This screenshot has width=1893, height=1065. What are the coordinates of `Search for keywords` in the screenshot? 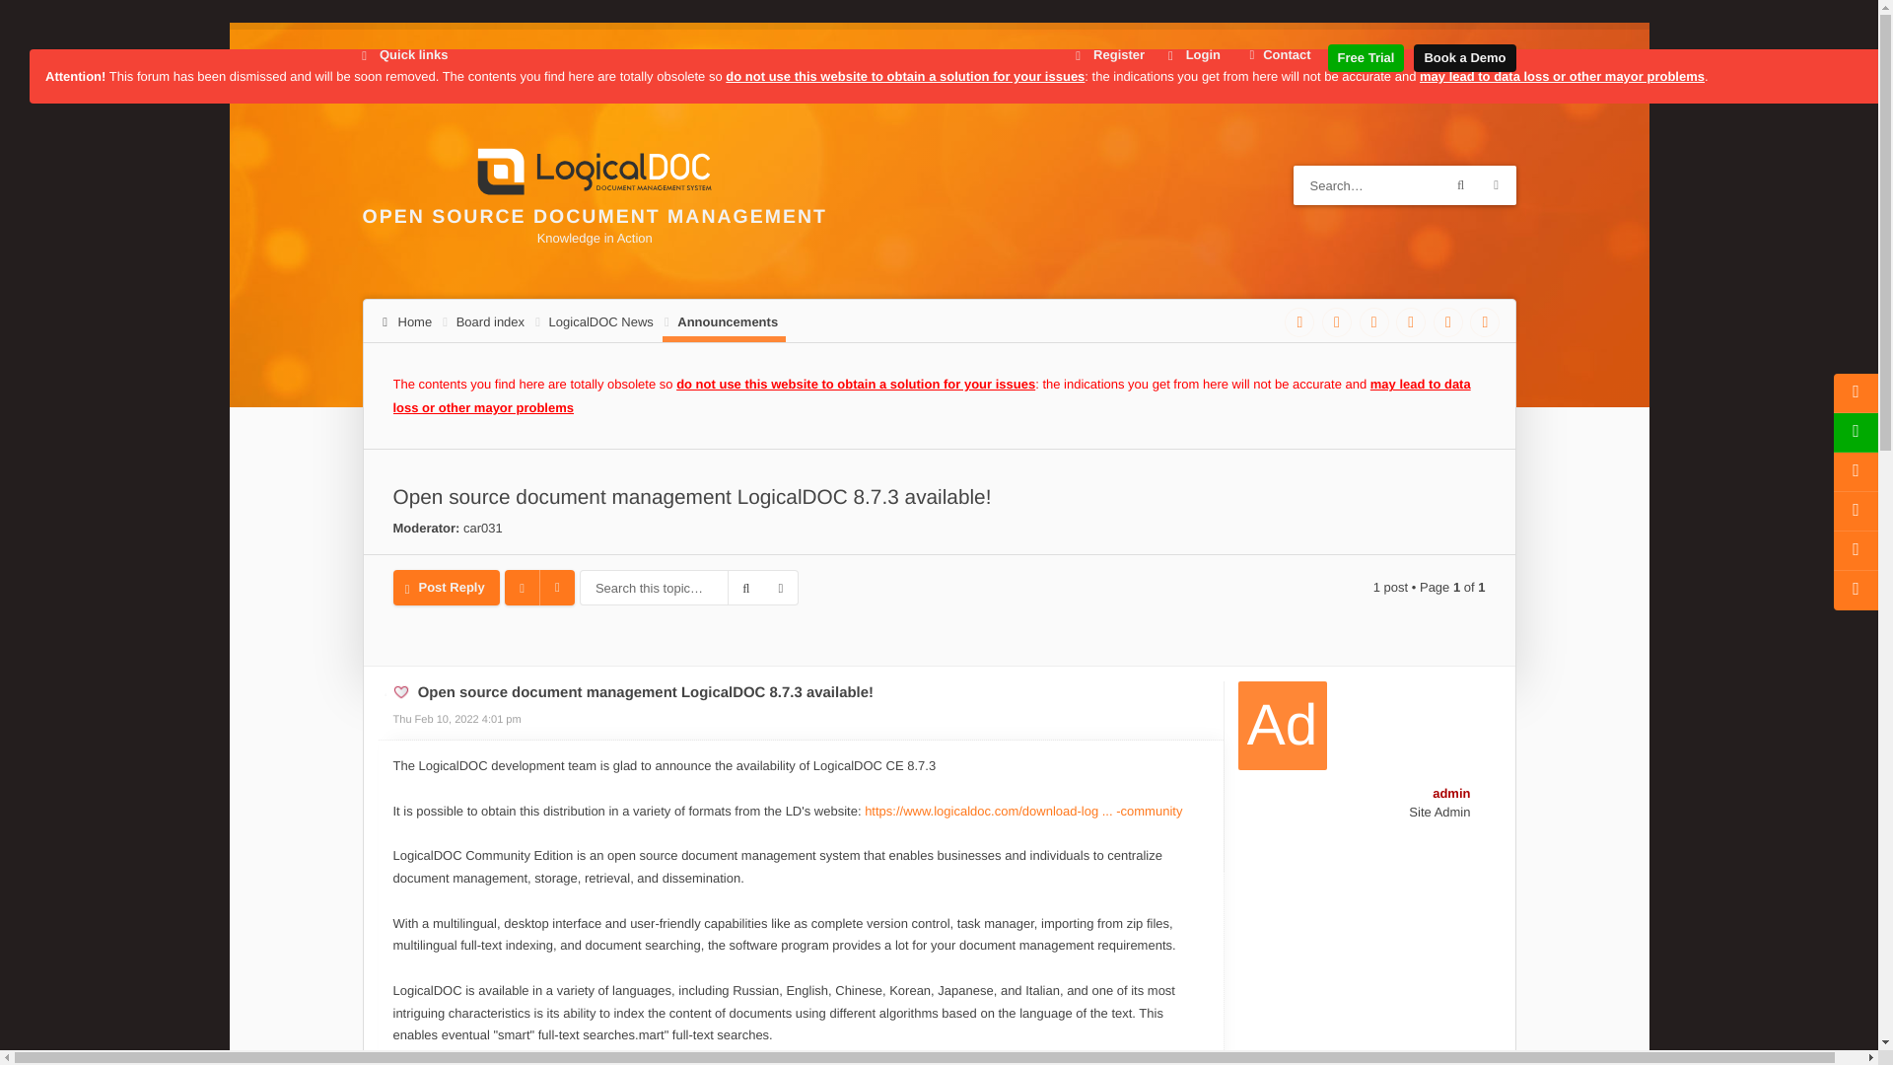 It's located at (1368, 185).